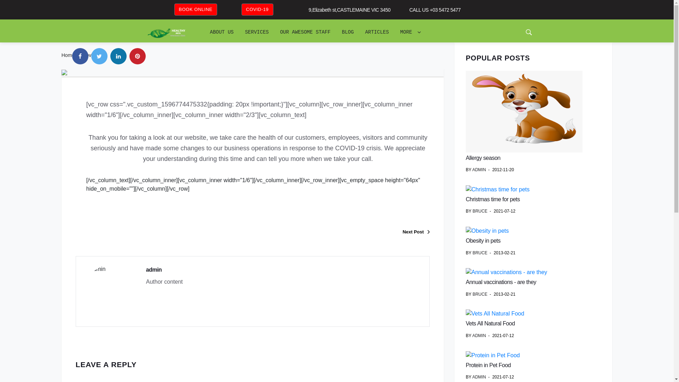  Describe the element at coordinates (306, 32) in the screenshot. I see `OUR AWESOME STAFF` at that location.